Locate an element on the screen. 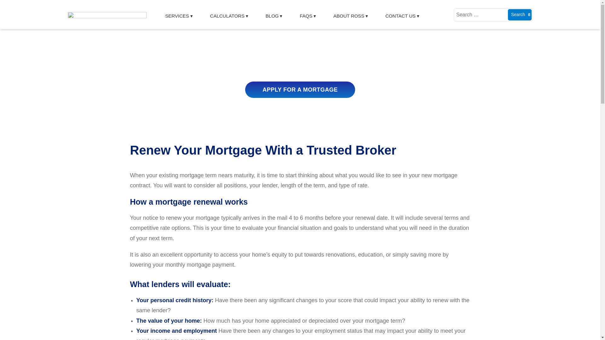  home is located at coordinates (107, 14).